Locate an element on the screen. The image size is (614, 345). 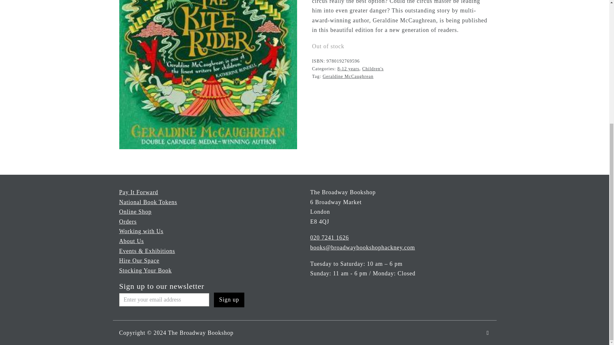
Sign up is located at coordinates (229, 300).